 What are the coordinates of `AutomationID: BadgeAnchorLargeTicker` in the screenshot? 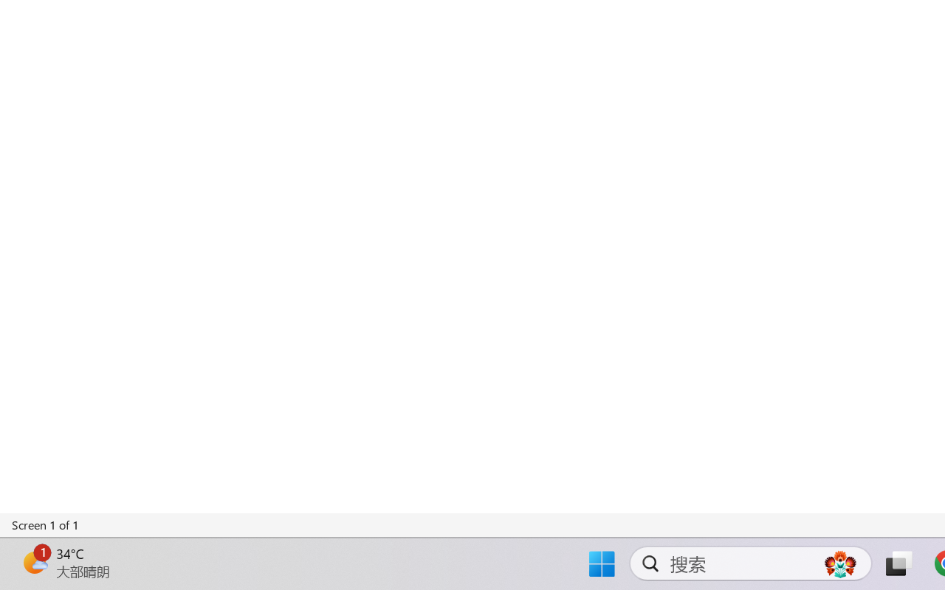 It's located at (34, 562).